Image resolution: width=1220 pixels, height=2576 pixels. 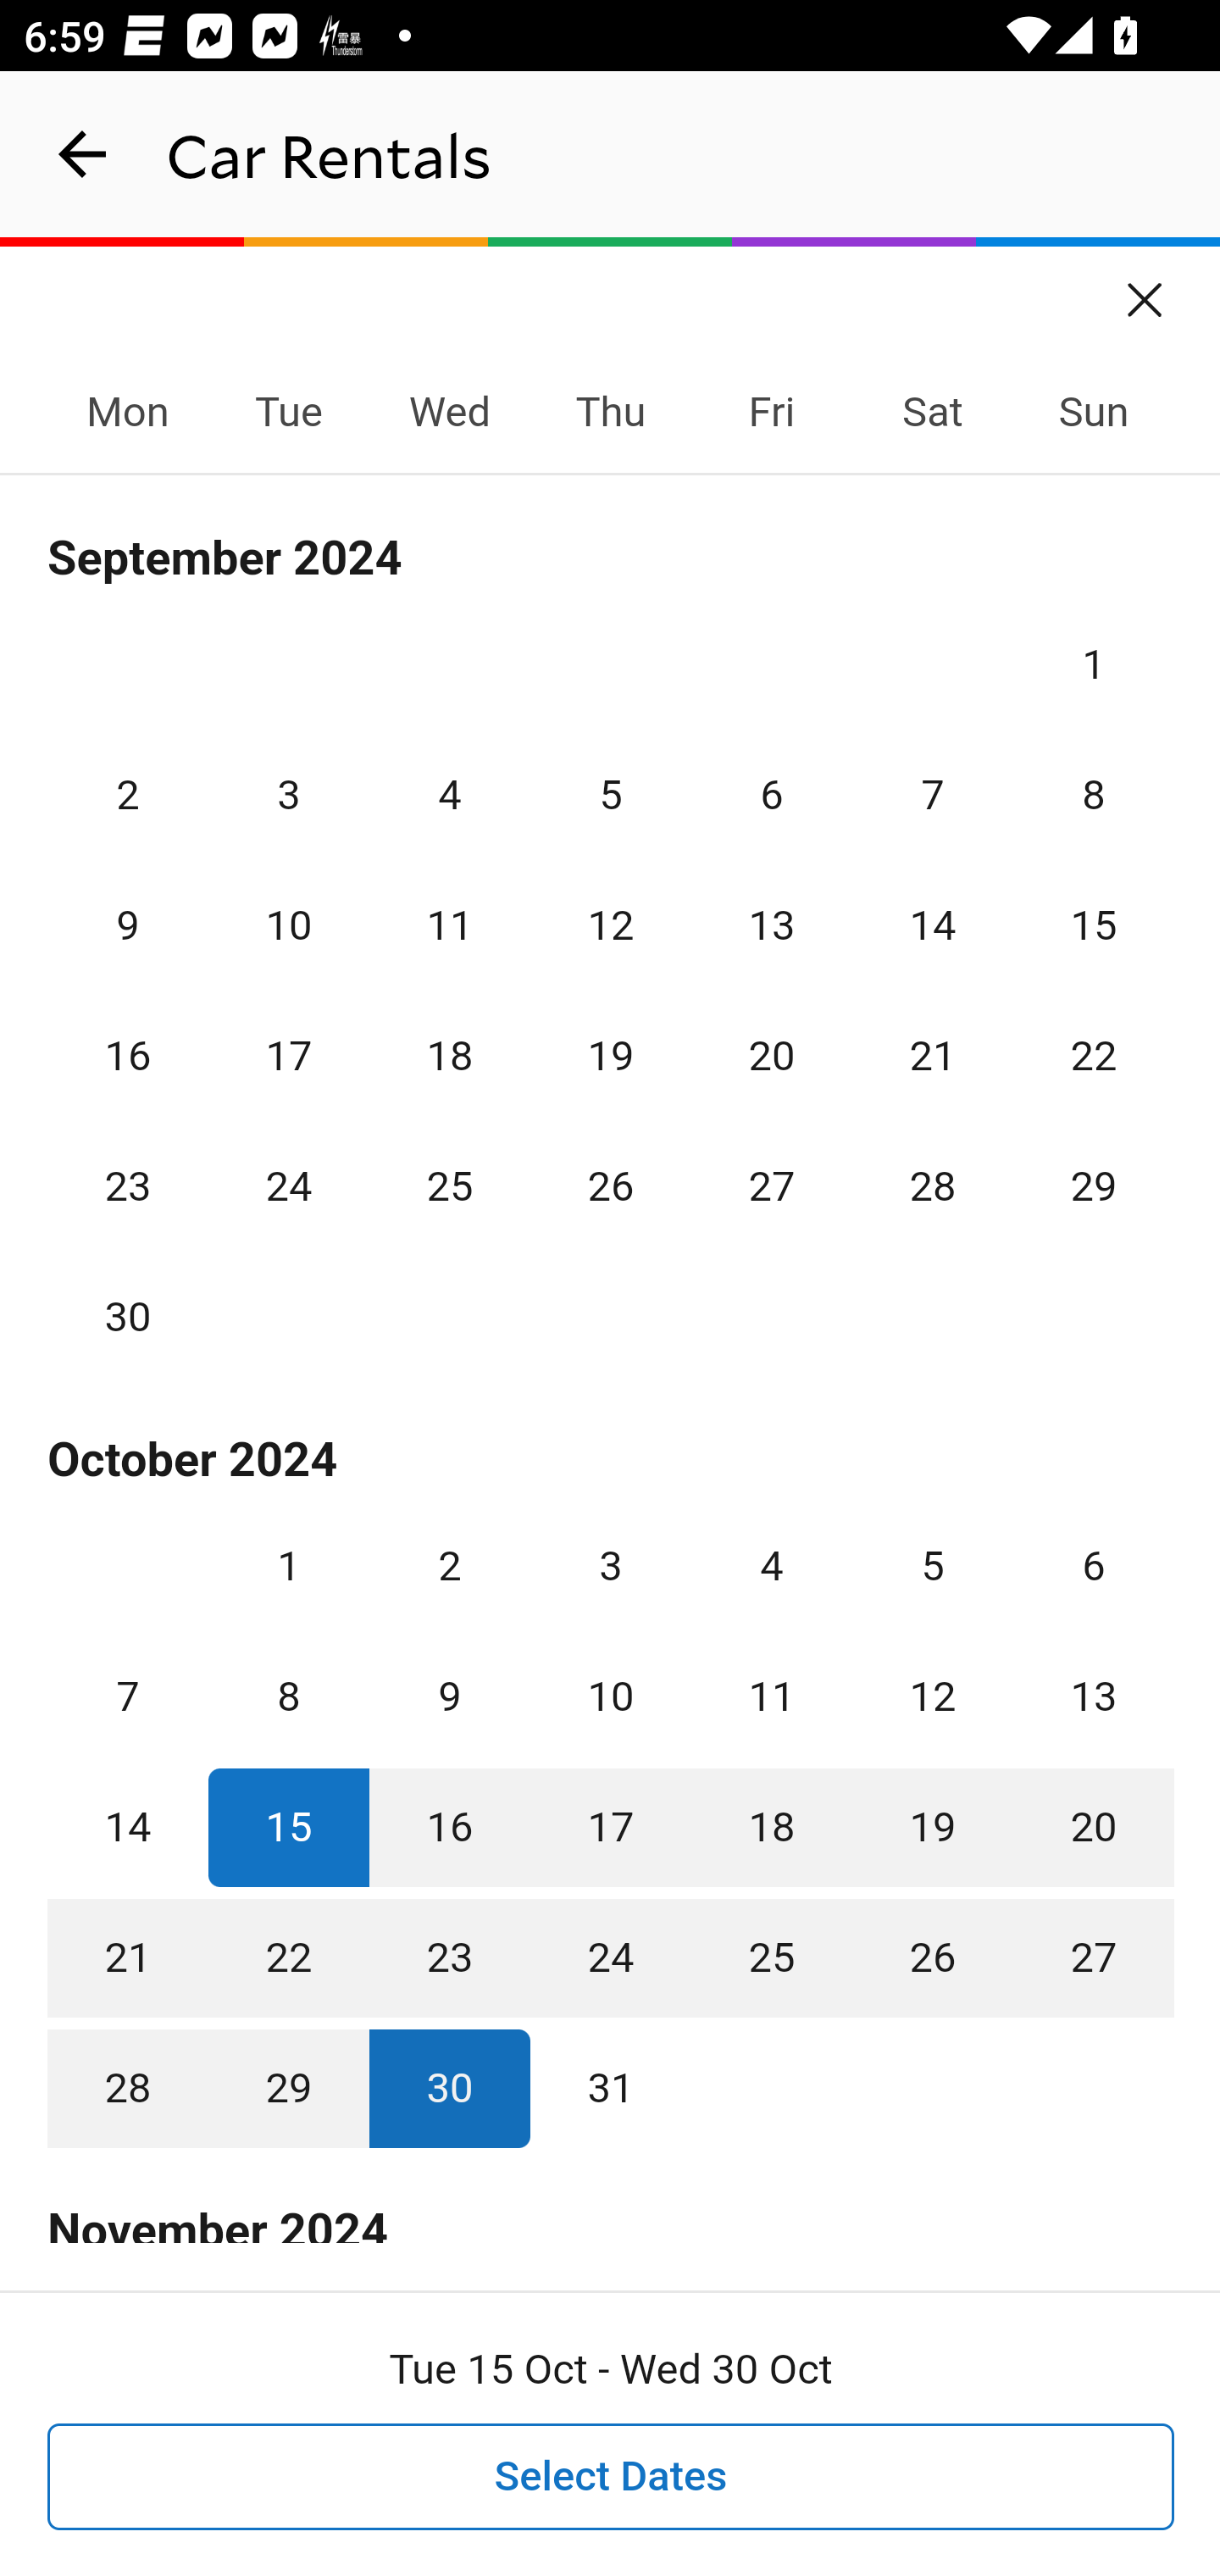 I want to click on 14 September 2024, so click(x=932, y=925).